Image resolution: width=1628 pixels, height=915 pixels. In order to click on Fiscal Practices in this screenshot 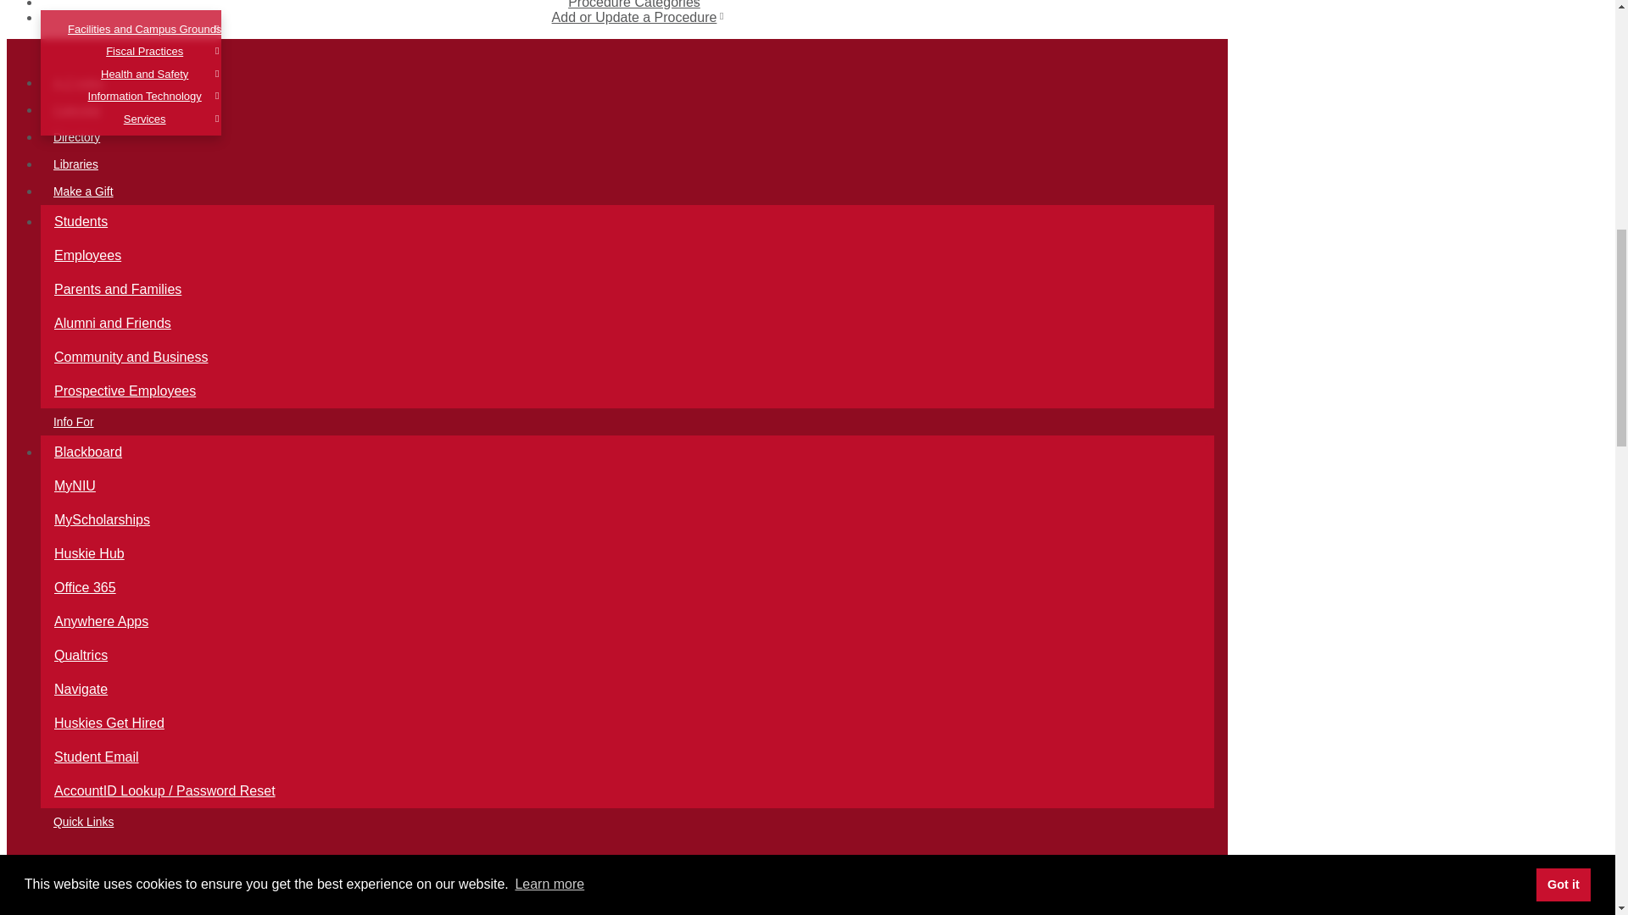, I will do `click(144, 51)`.